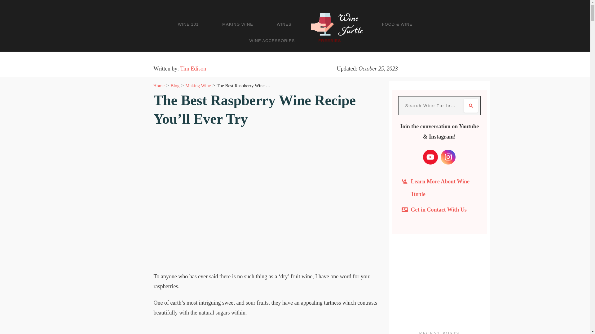 This screenshot has width=595, height=334. I want to click on WINE 101, so click(188, 24).